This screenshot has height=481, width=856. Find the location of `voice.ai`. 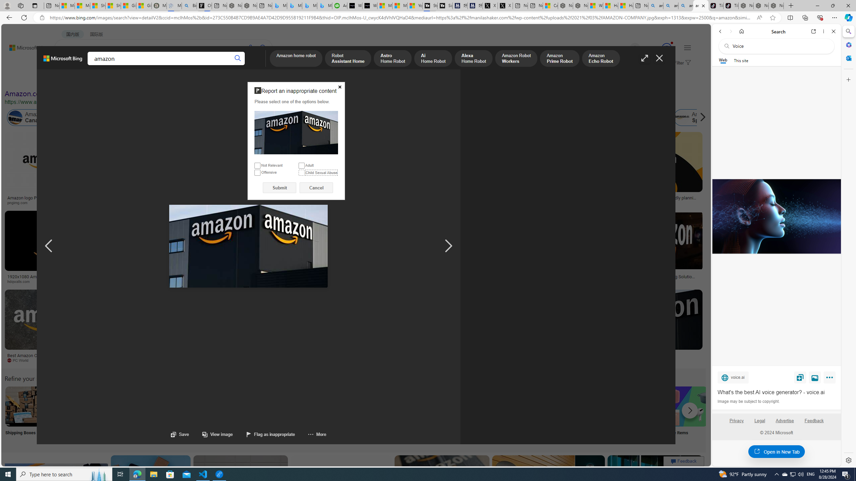

voice.ai is located at coordinates (733, 377).